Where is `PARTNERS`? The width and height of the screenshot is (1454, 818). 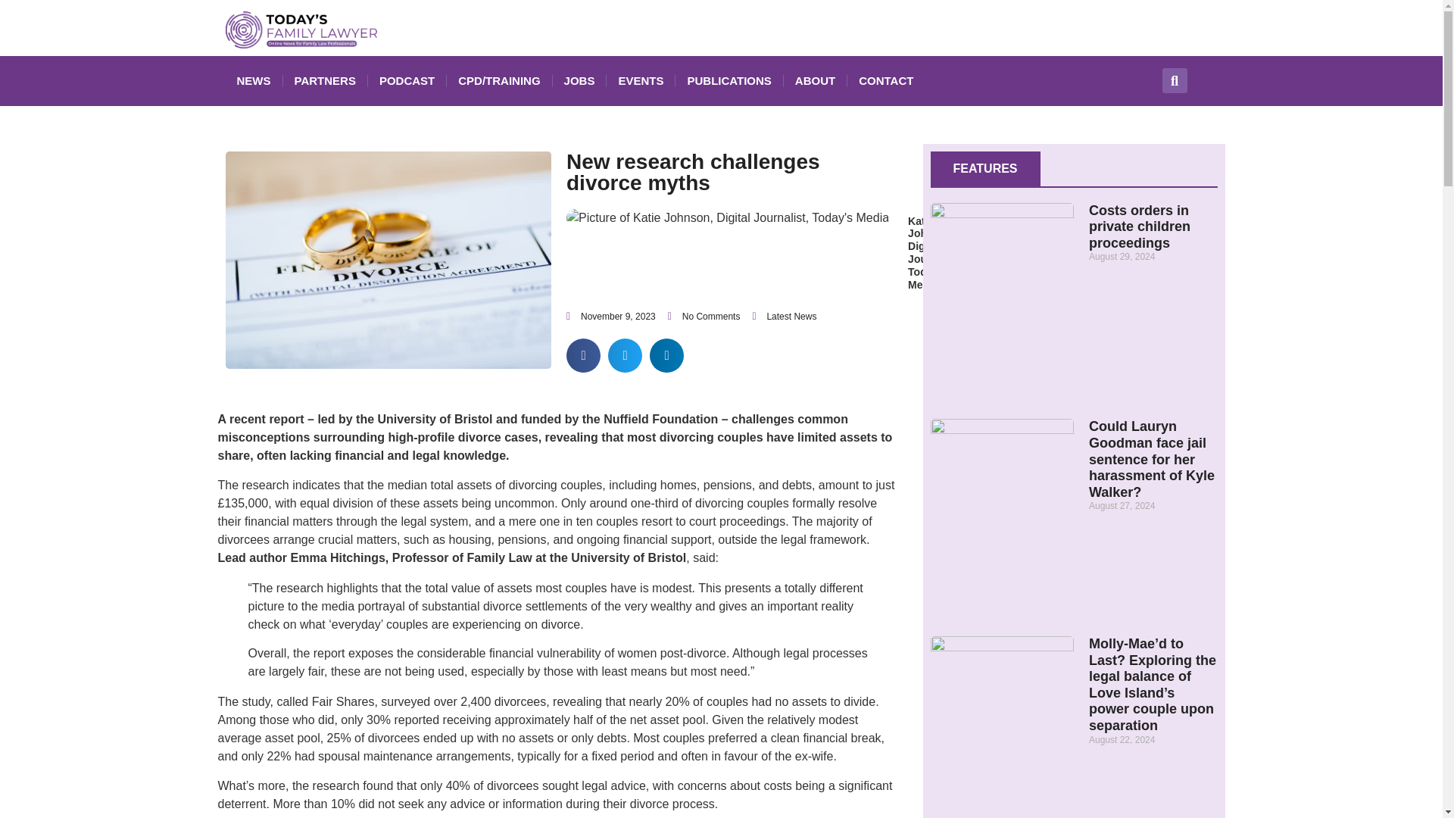 PARTNERS is located at coordinates (326, 80).